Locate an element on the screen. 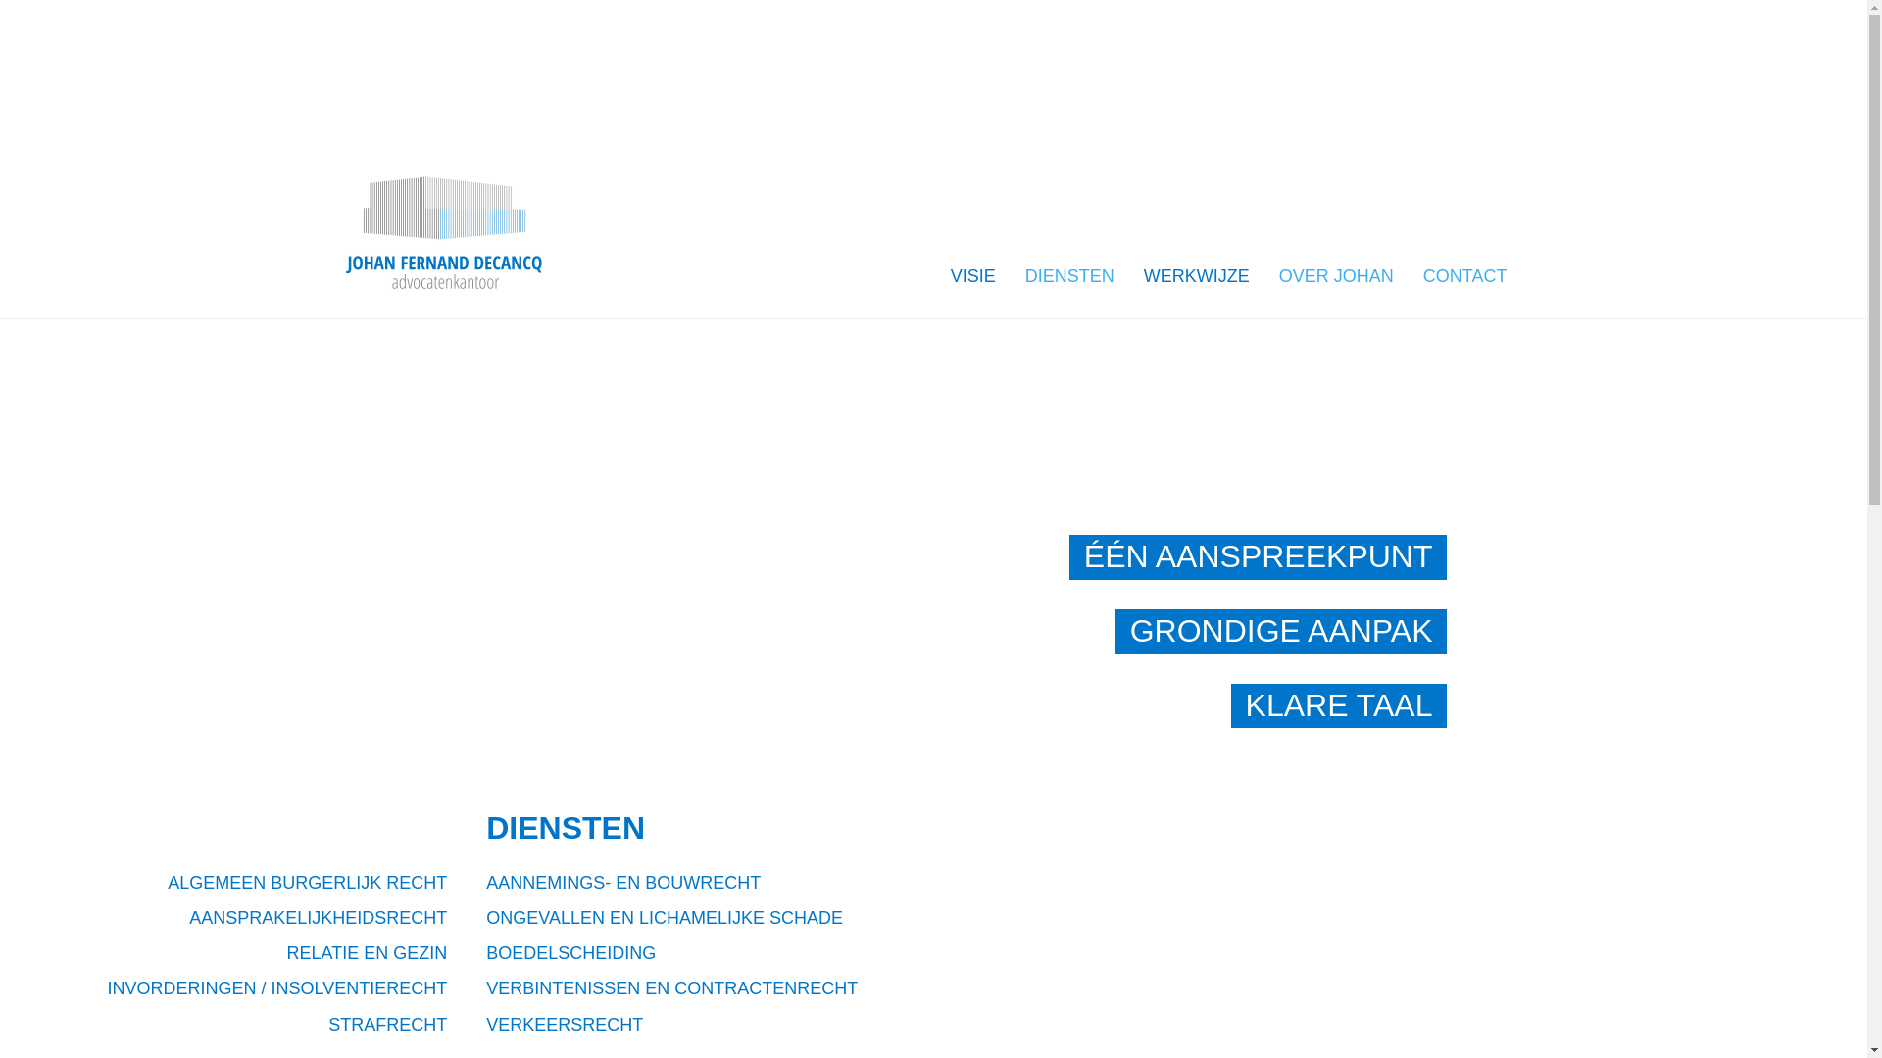 The image size is (1882, 1058). VERBINTENISSEN EN CONTRACTENRECHT is located at coordinates (672, 988).